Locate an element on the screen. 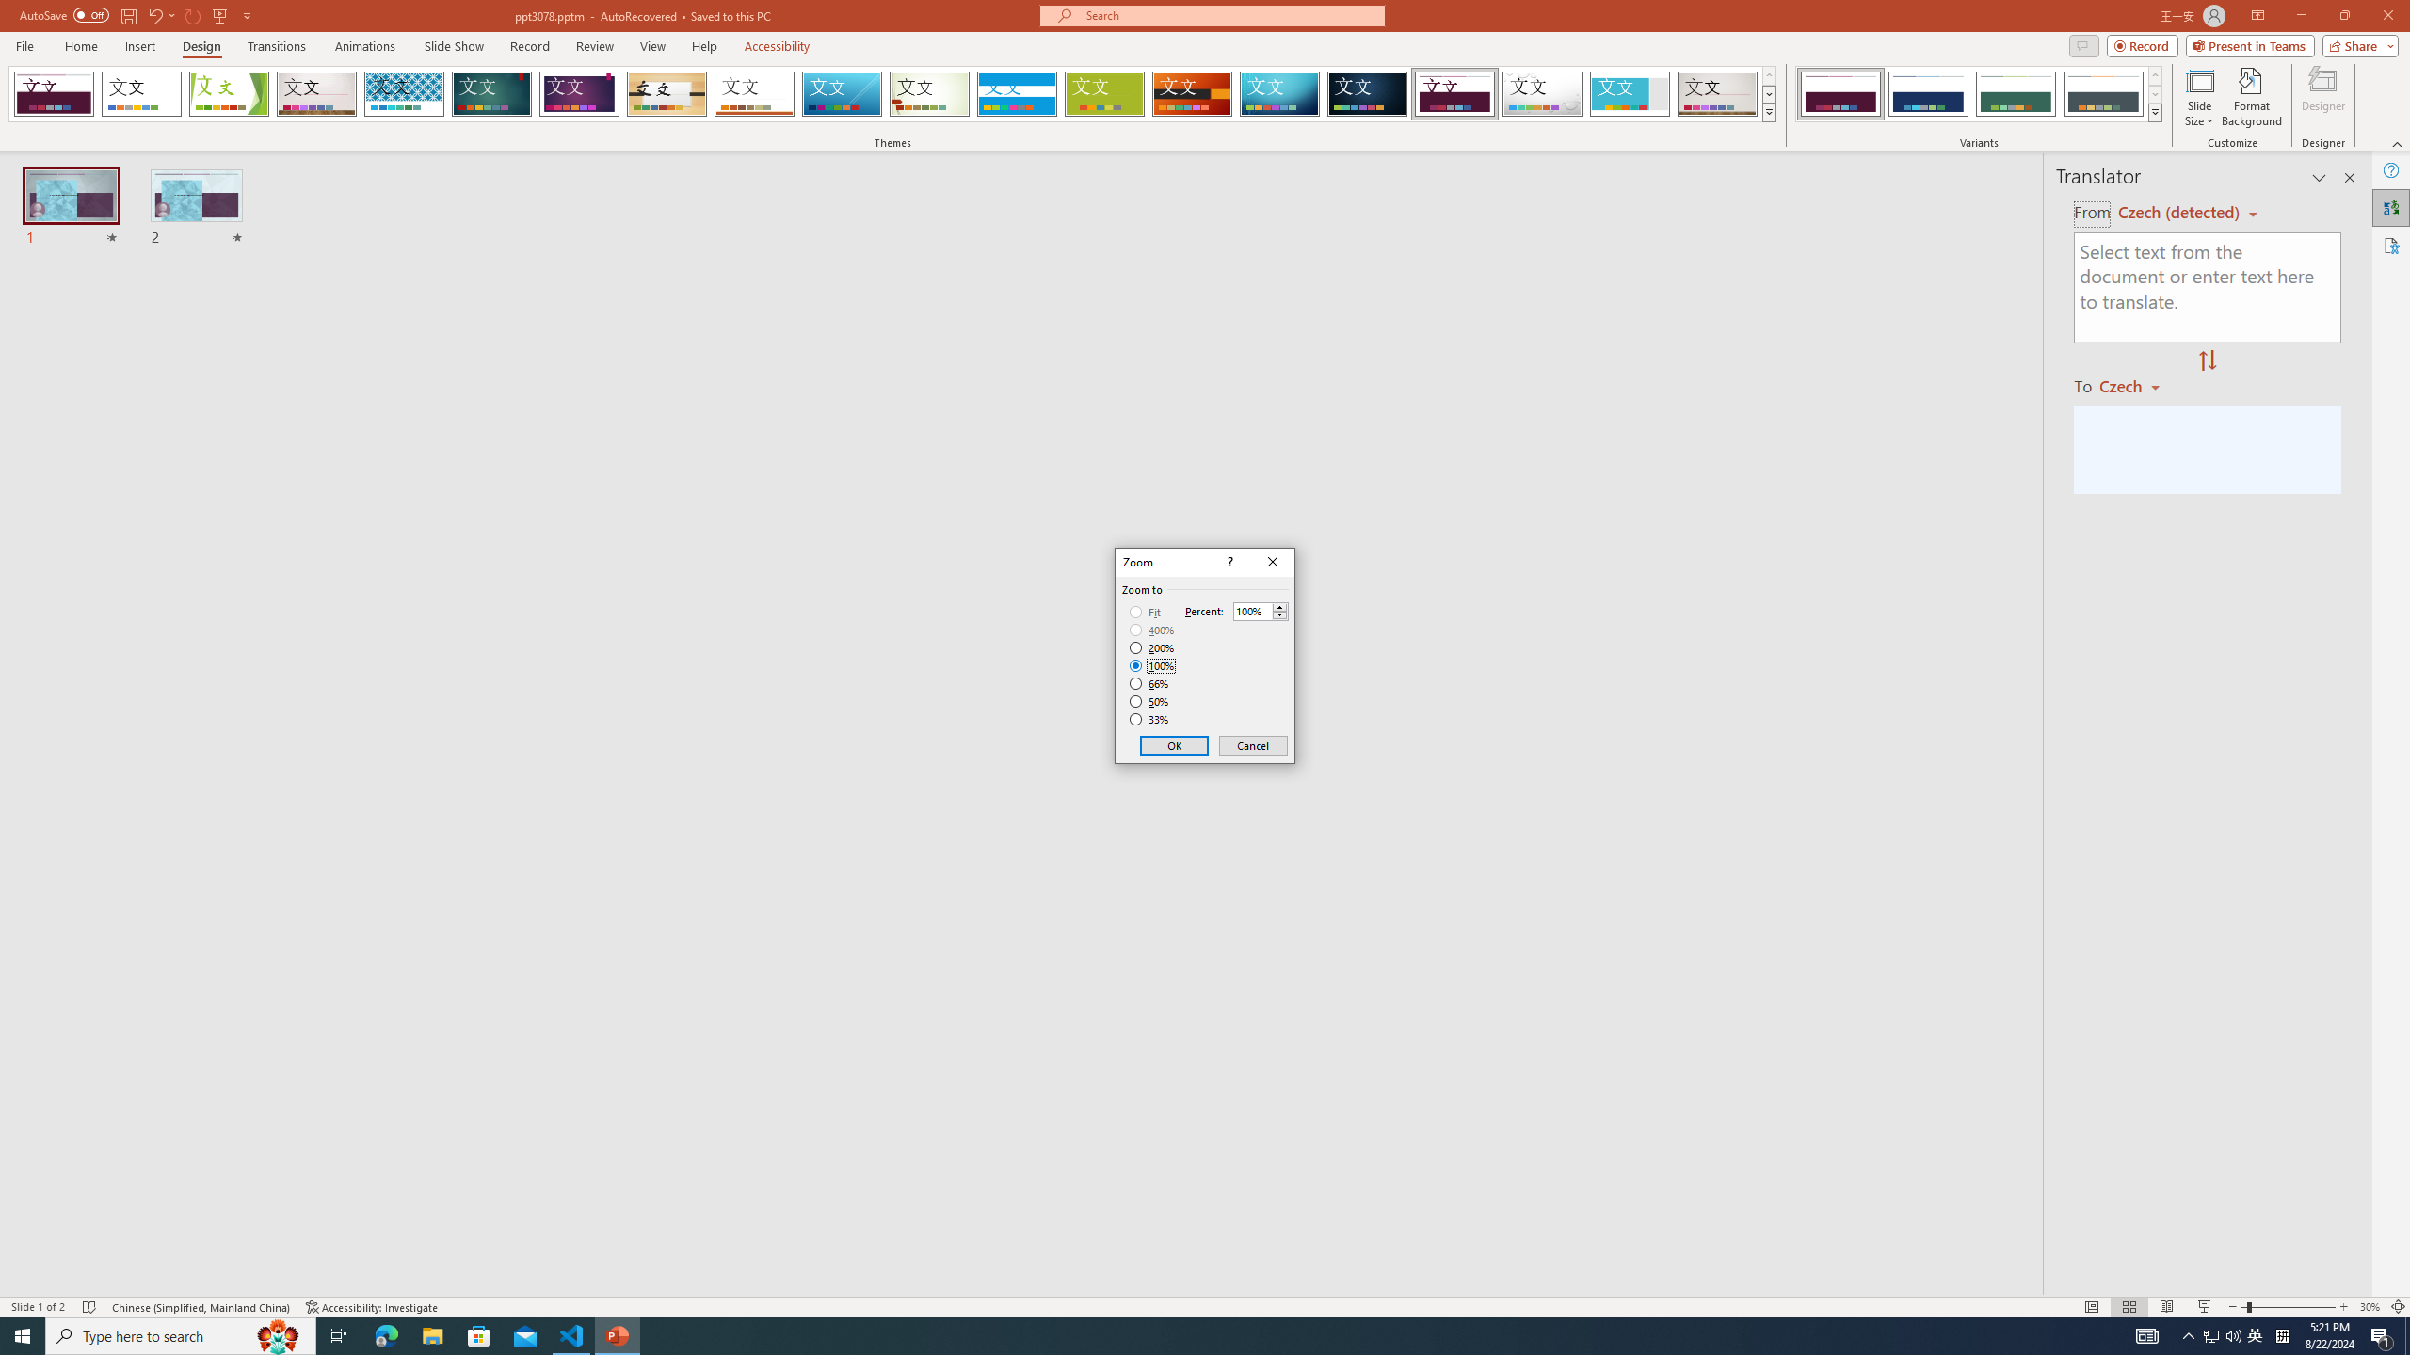 This screenshot has height=1355, width=2410. Slice is located at coordinates (842, 94).